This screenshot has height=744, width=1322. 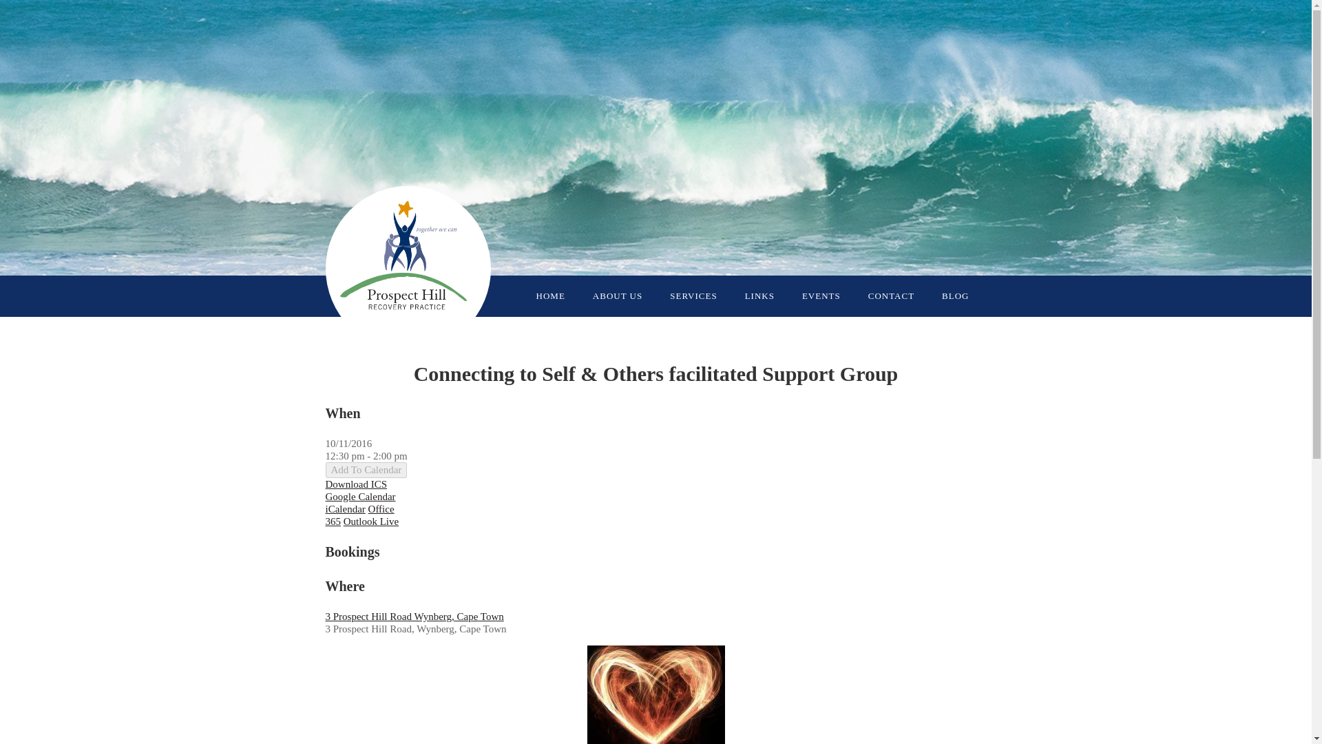 I want to click on Add To Calendar, so click(x=366, y=470).